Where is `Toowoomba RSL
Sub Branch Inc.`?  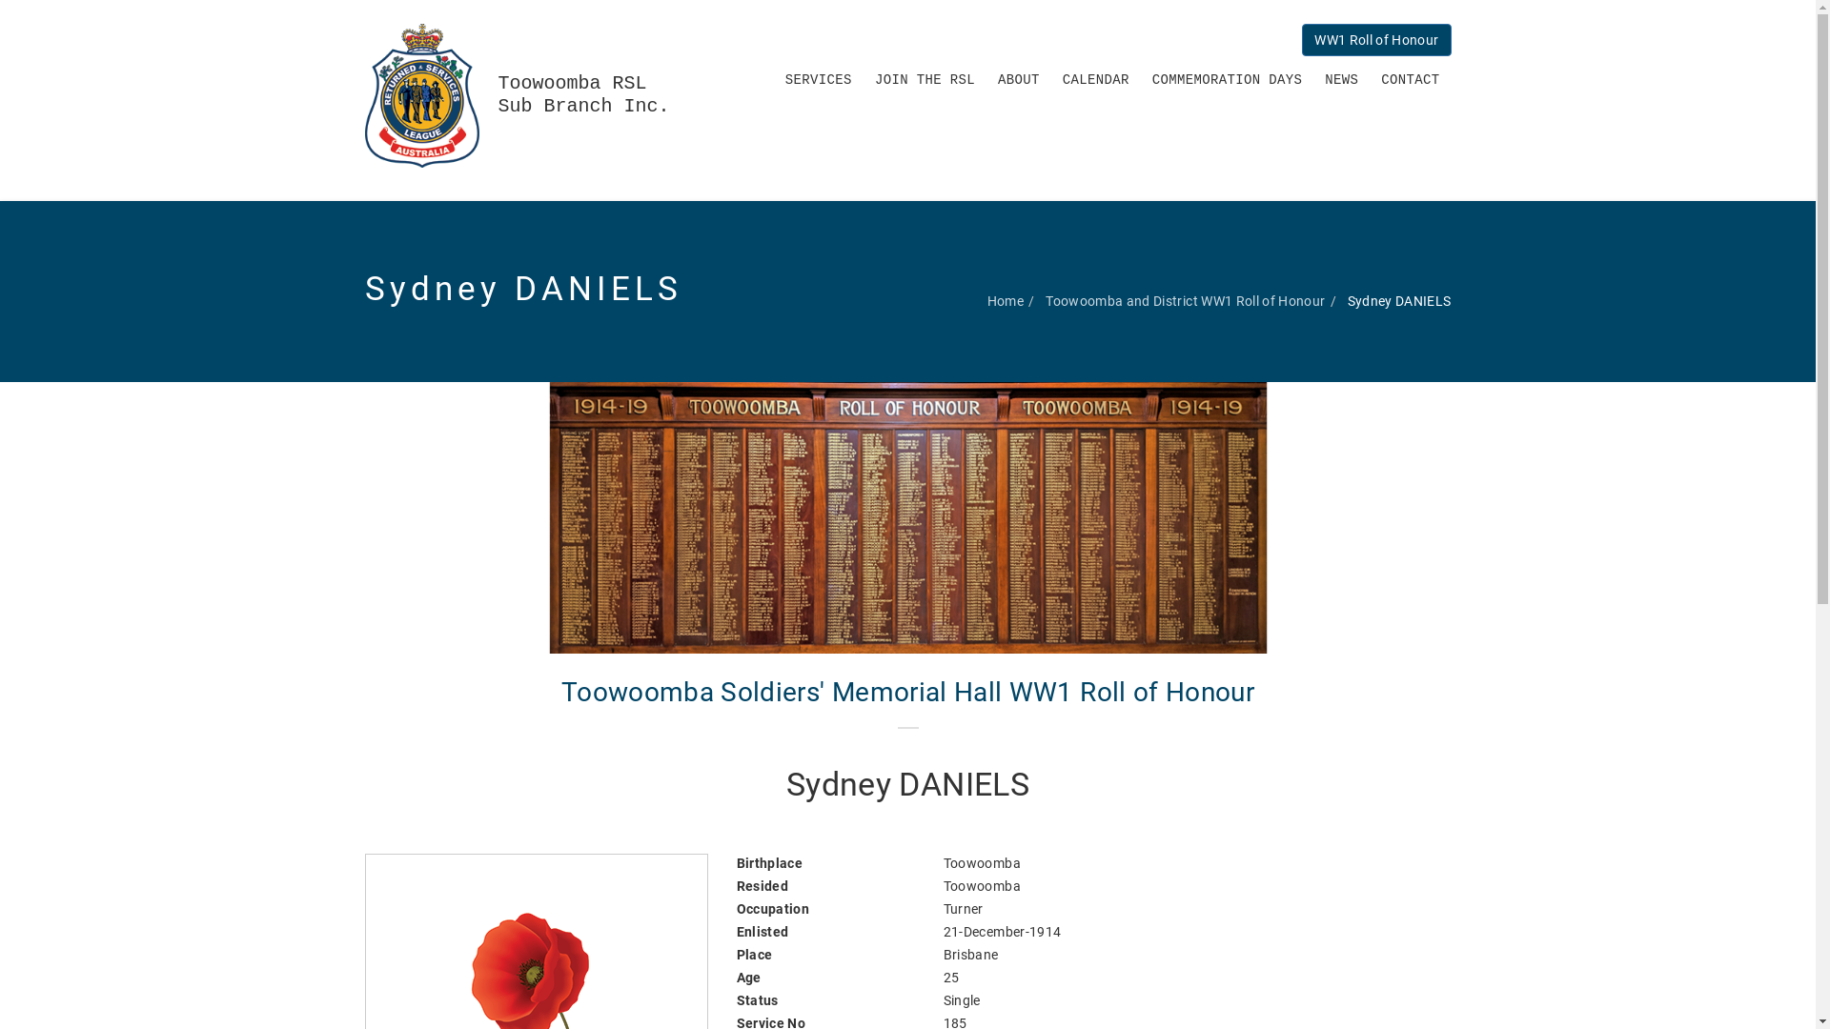 Toowoomba RSL
Sub Branch Inc. is located at coordinates (531, 95).